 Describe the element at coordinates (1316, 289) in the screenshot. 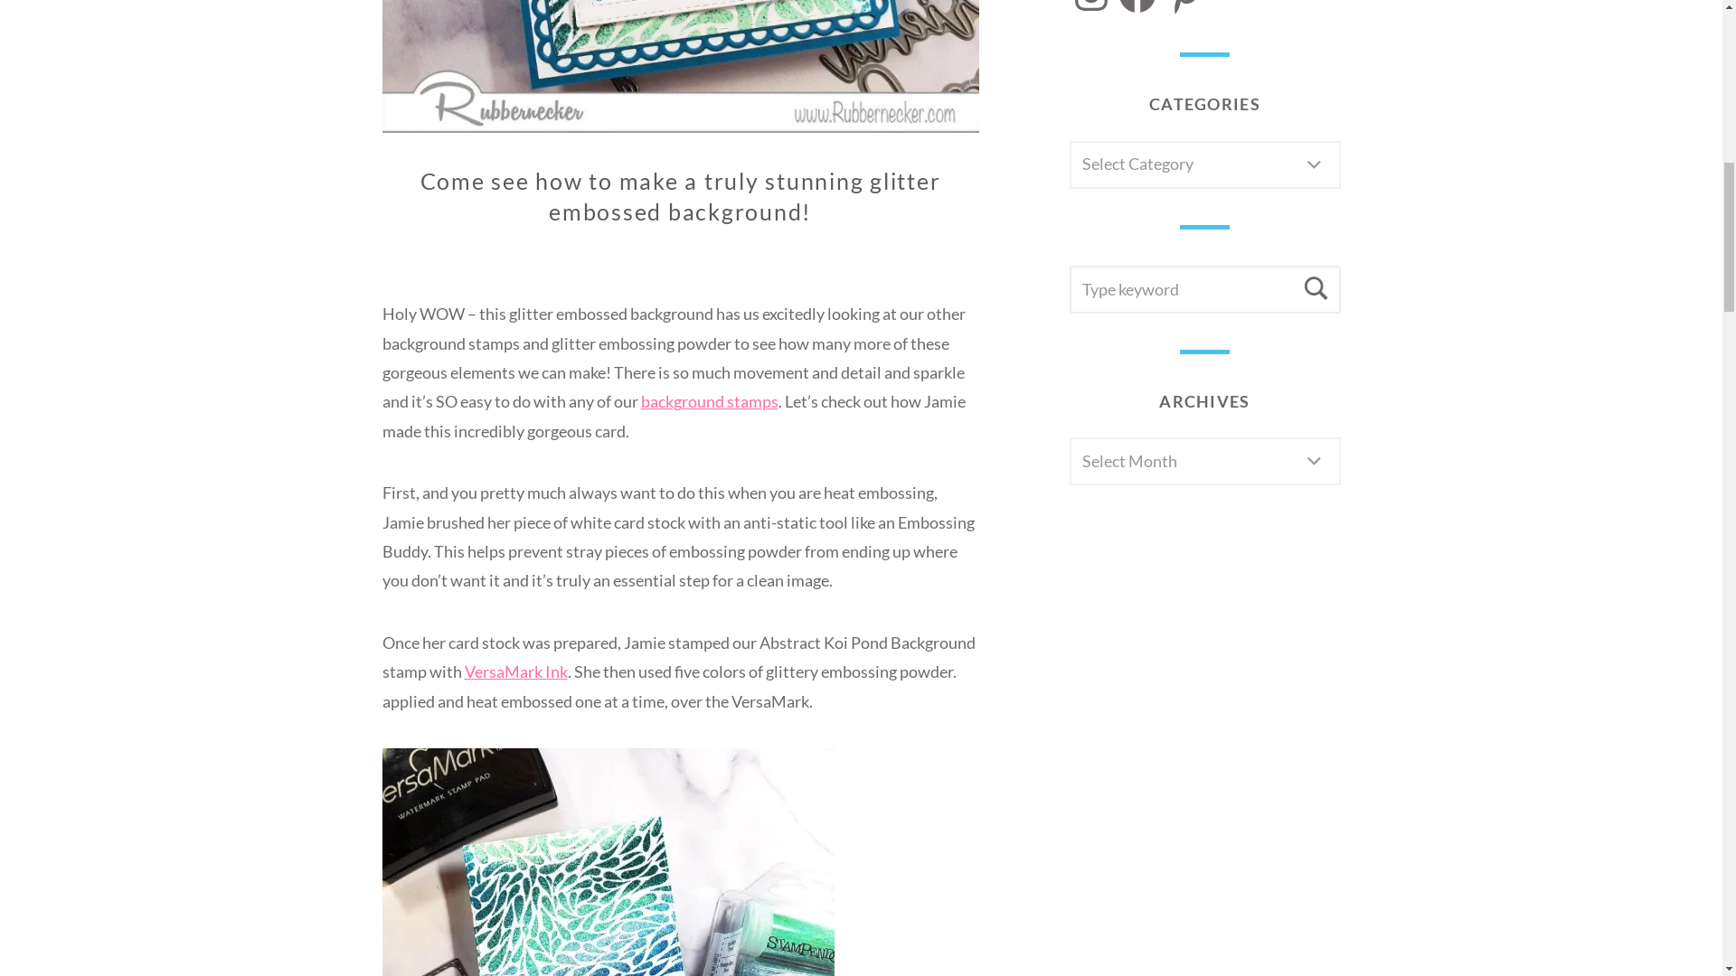

I see `Search` at that location.